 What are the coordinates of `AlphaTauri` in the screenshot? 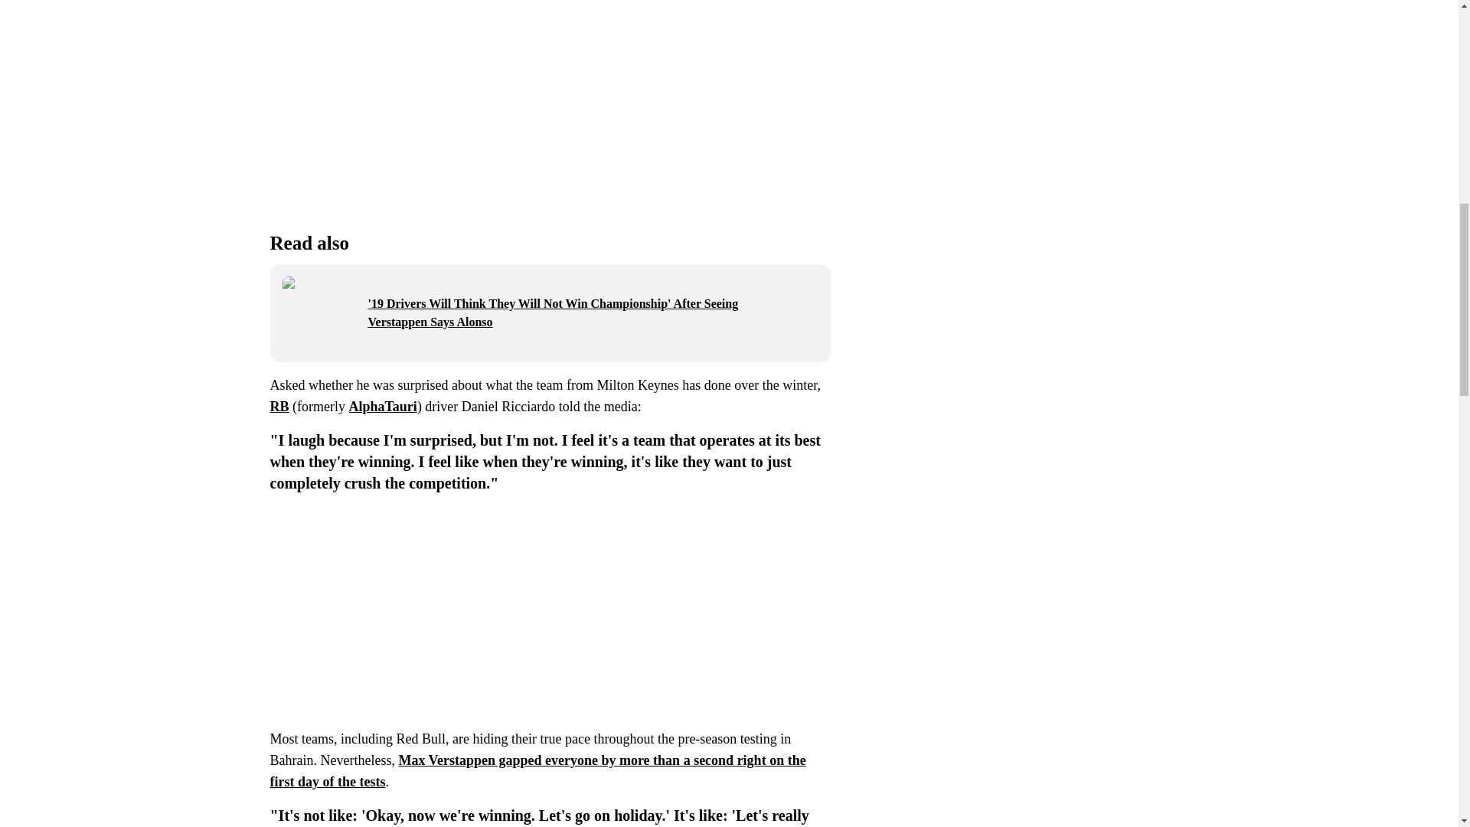 It's located at (382, 406).